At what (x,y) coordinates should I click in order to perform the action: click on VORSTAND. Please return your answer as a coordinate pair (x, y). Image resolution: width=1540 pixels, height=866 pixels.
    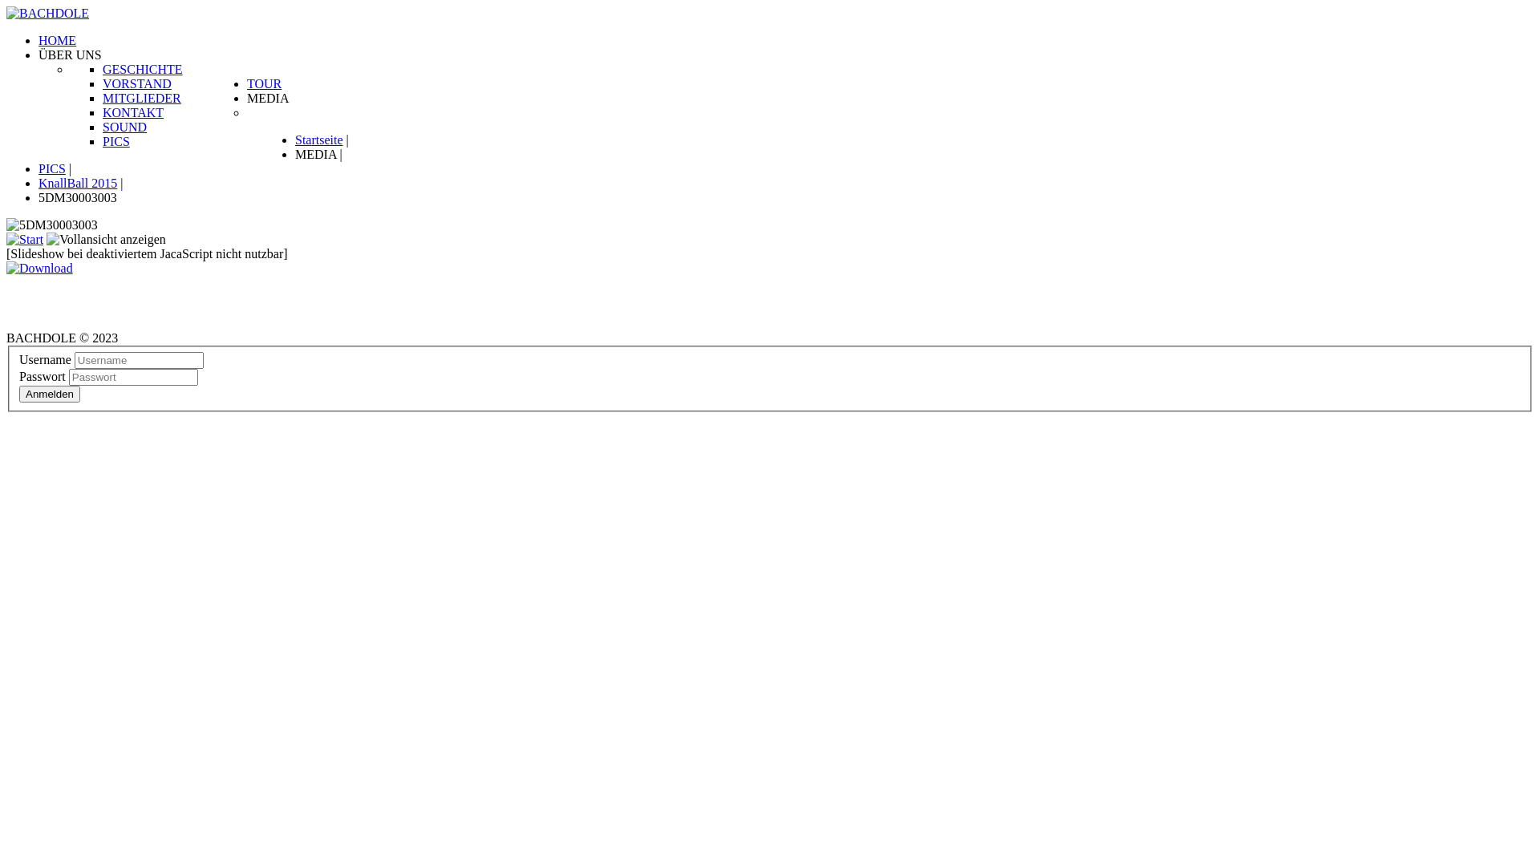
    Looking at the image, I should click on (137, 83).